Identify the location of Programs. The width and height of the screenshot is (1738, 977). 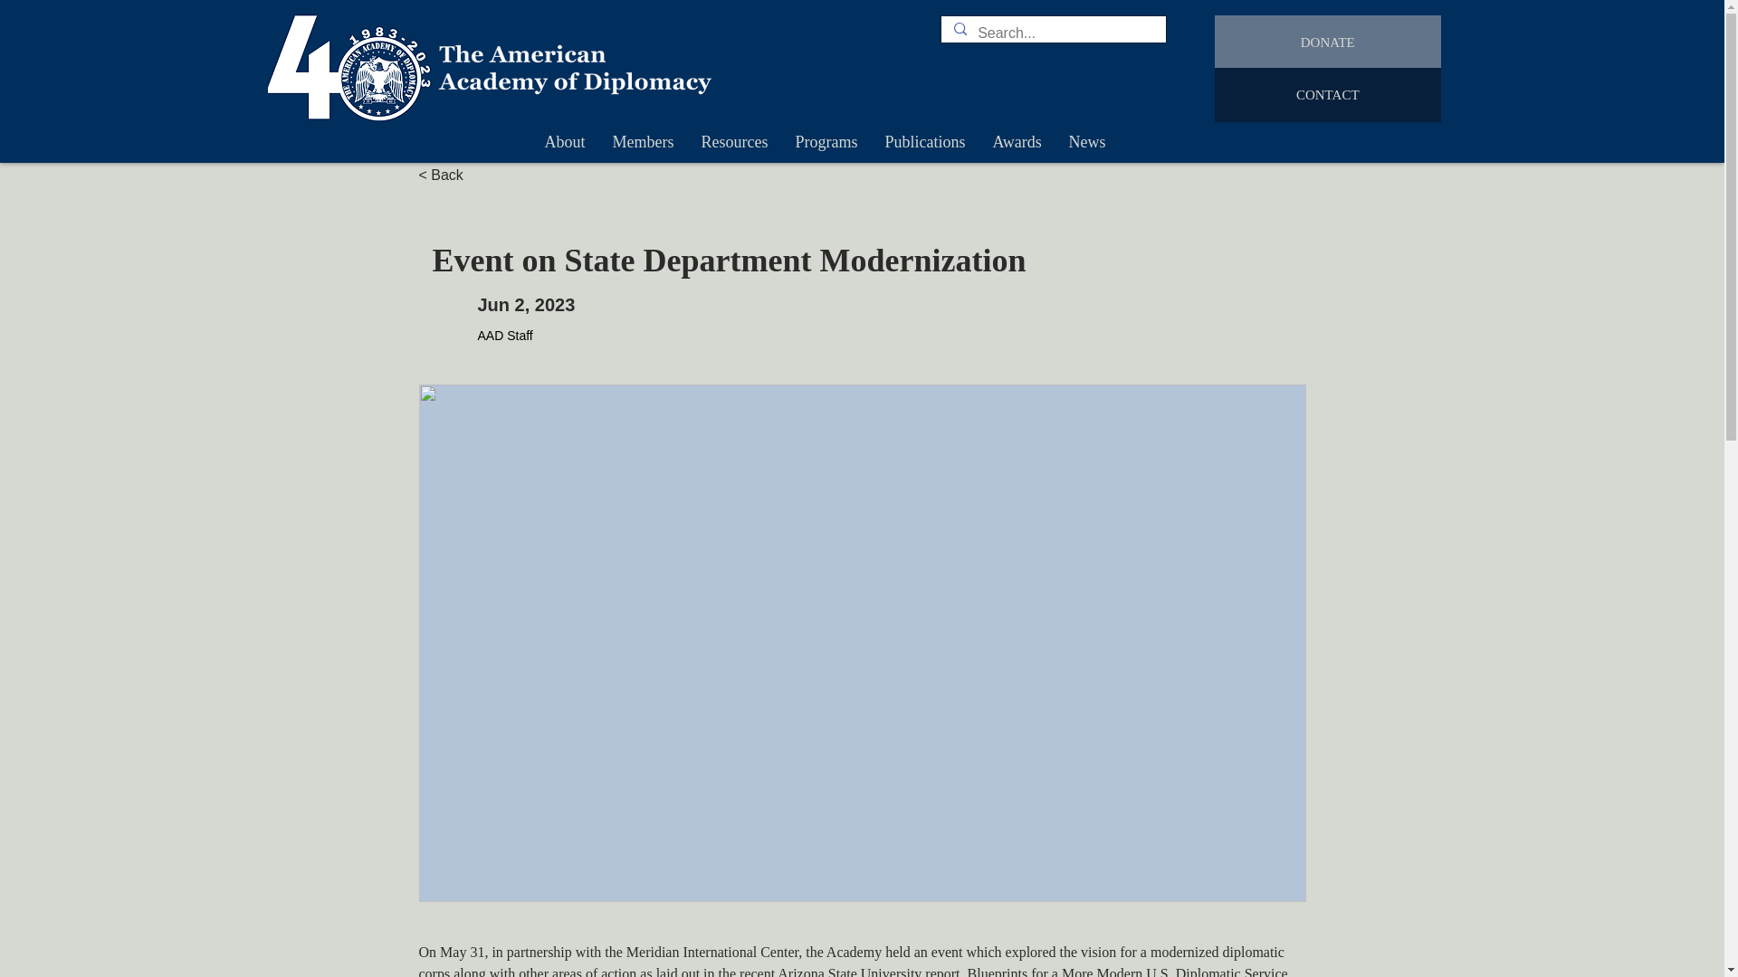
(827, 141).